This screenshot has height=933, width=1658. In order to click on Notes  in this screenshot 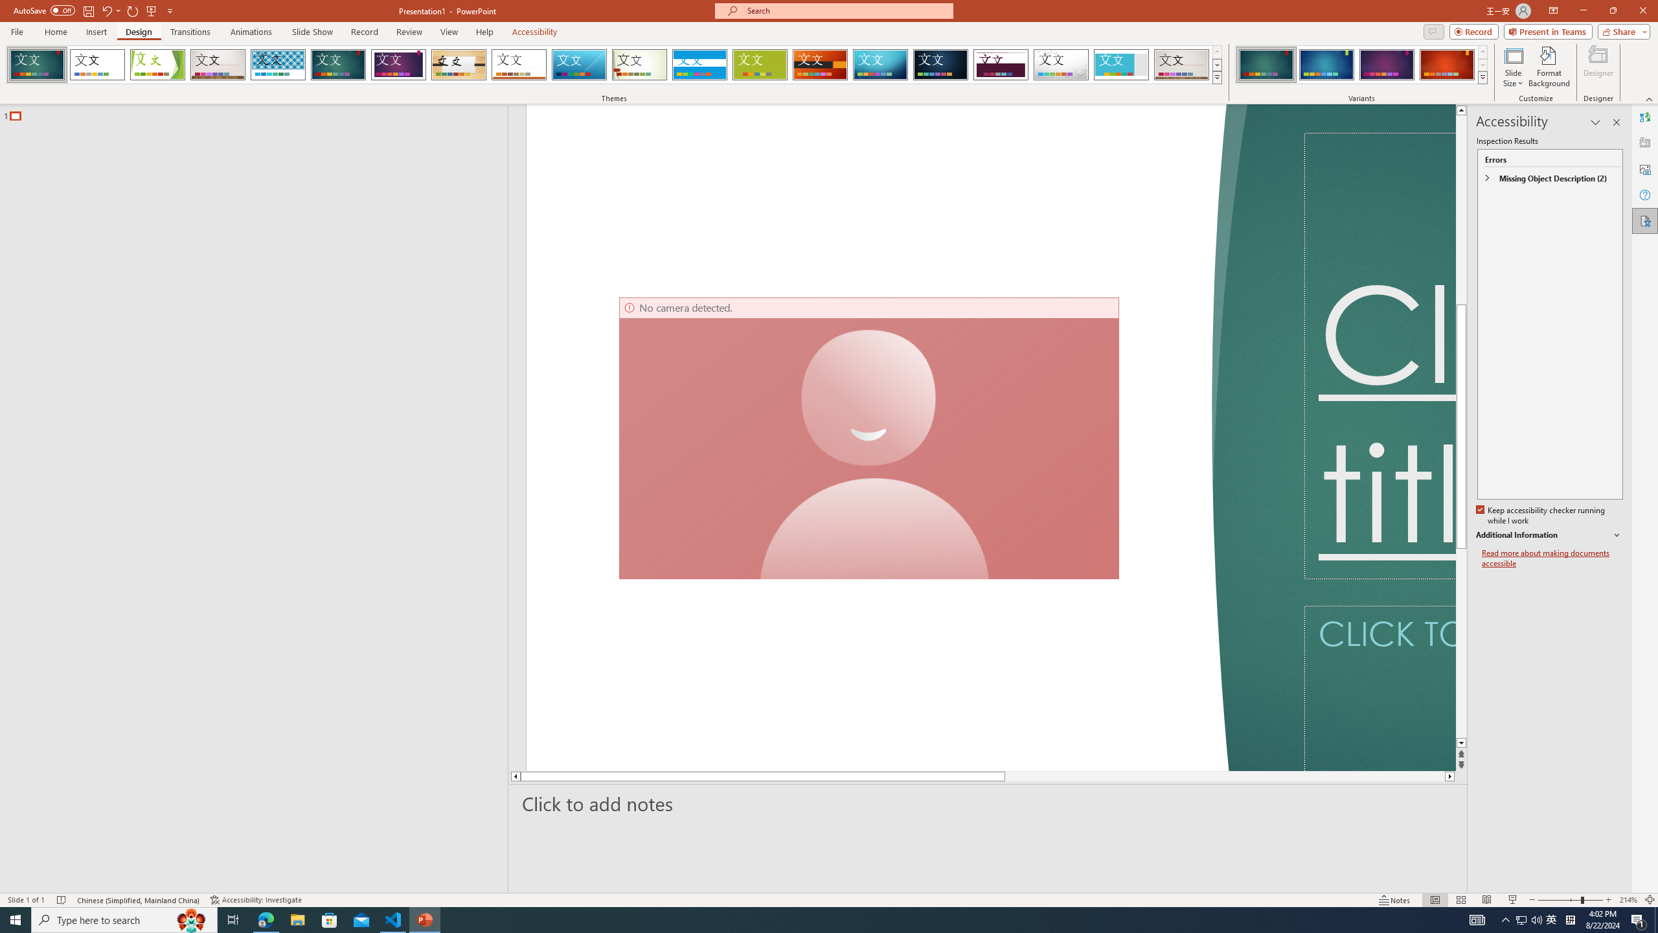, I will do `click(1395, 900)`.